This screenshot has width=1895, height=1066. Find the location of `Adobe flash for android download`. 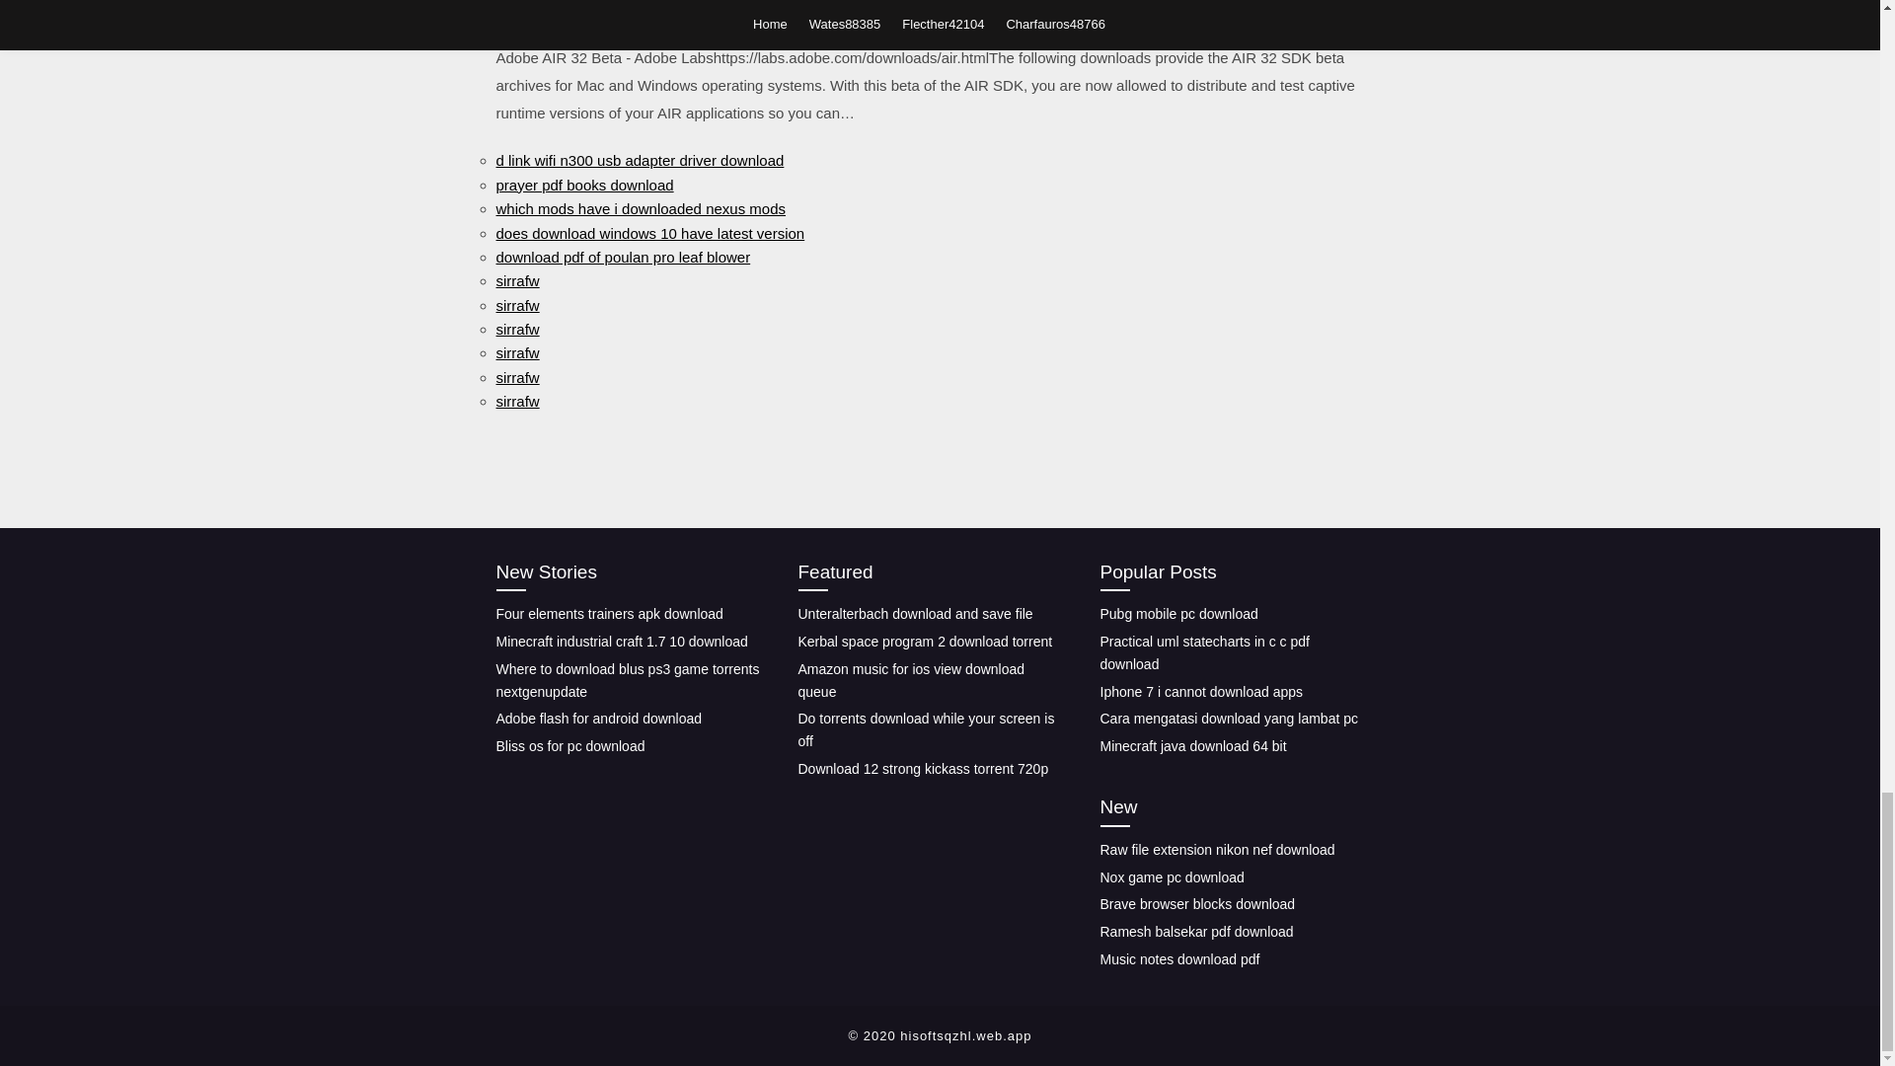

Adobe flash for android download is located at coordinates (598, 719).